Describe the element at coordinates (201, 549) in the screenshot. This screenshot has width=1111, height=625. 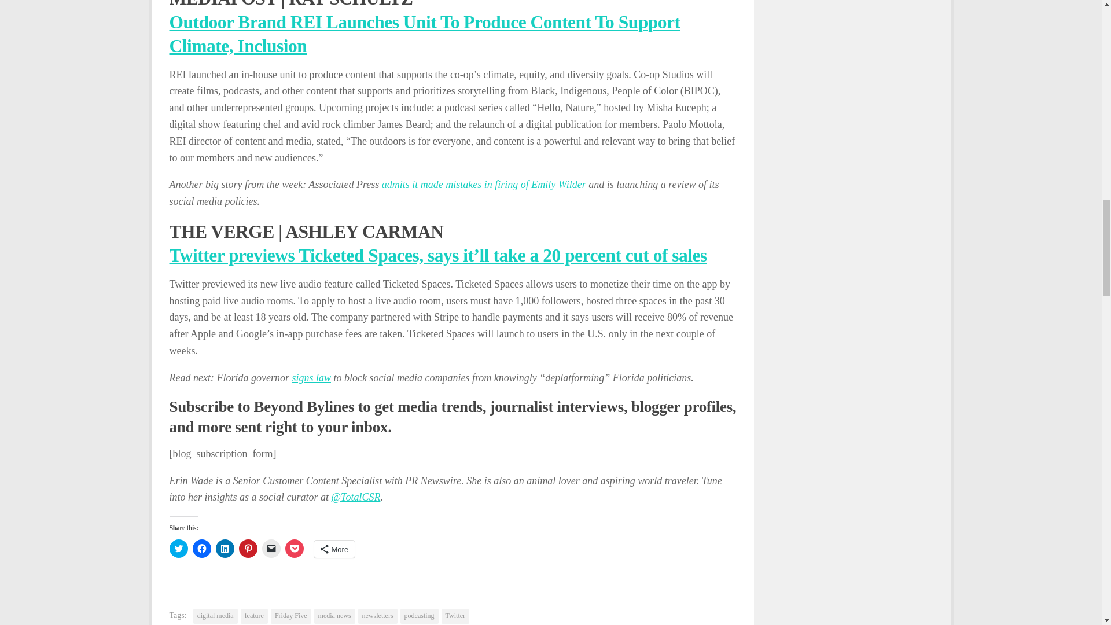
I see `Click to share on Facebook` at that location.